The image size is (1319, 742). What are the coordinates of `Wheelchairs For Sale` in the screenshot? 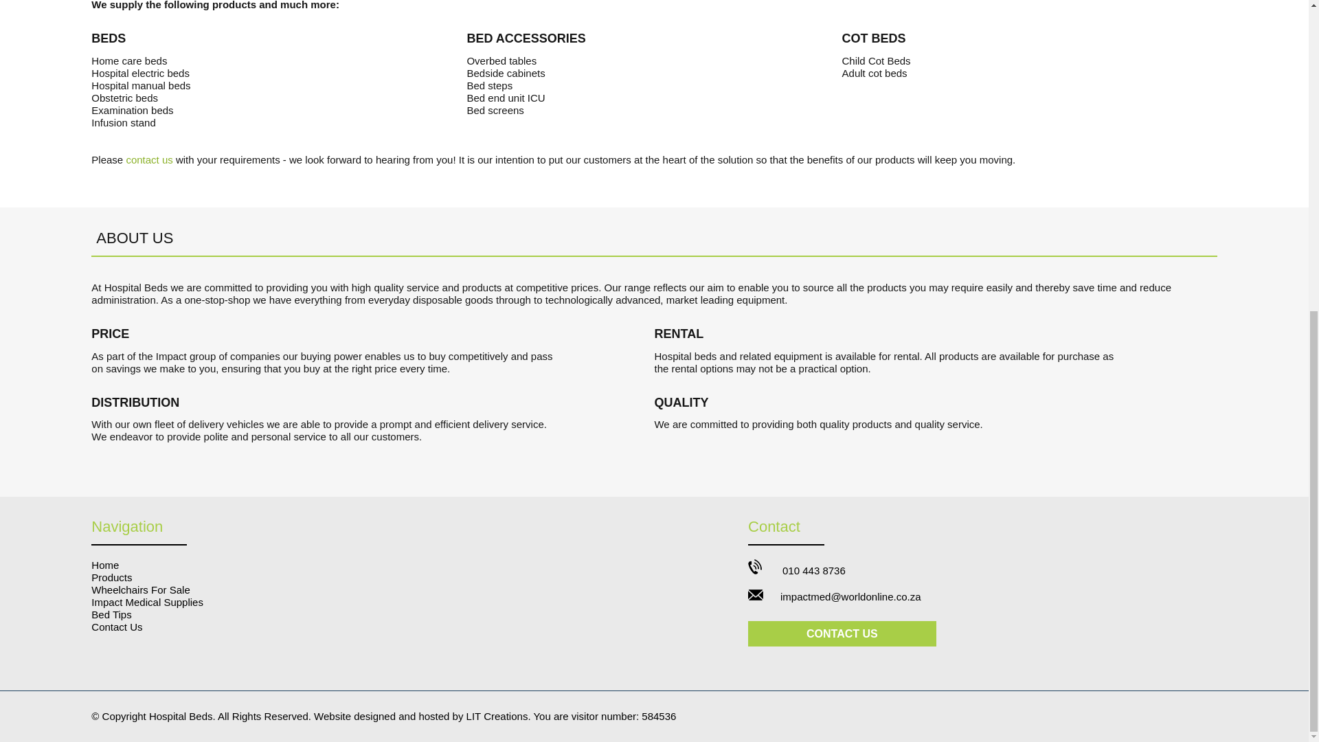 It's located at (140, 589).